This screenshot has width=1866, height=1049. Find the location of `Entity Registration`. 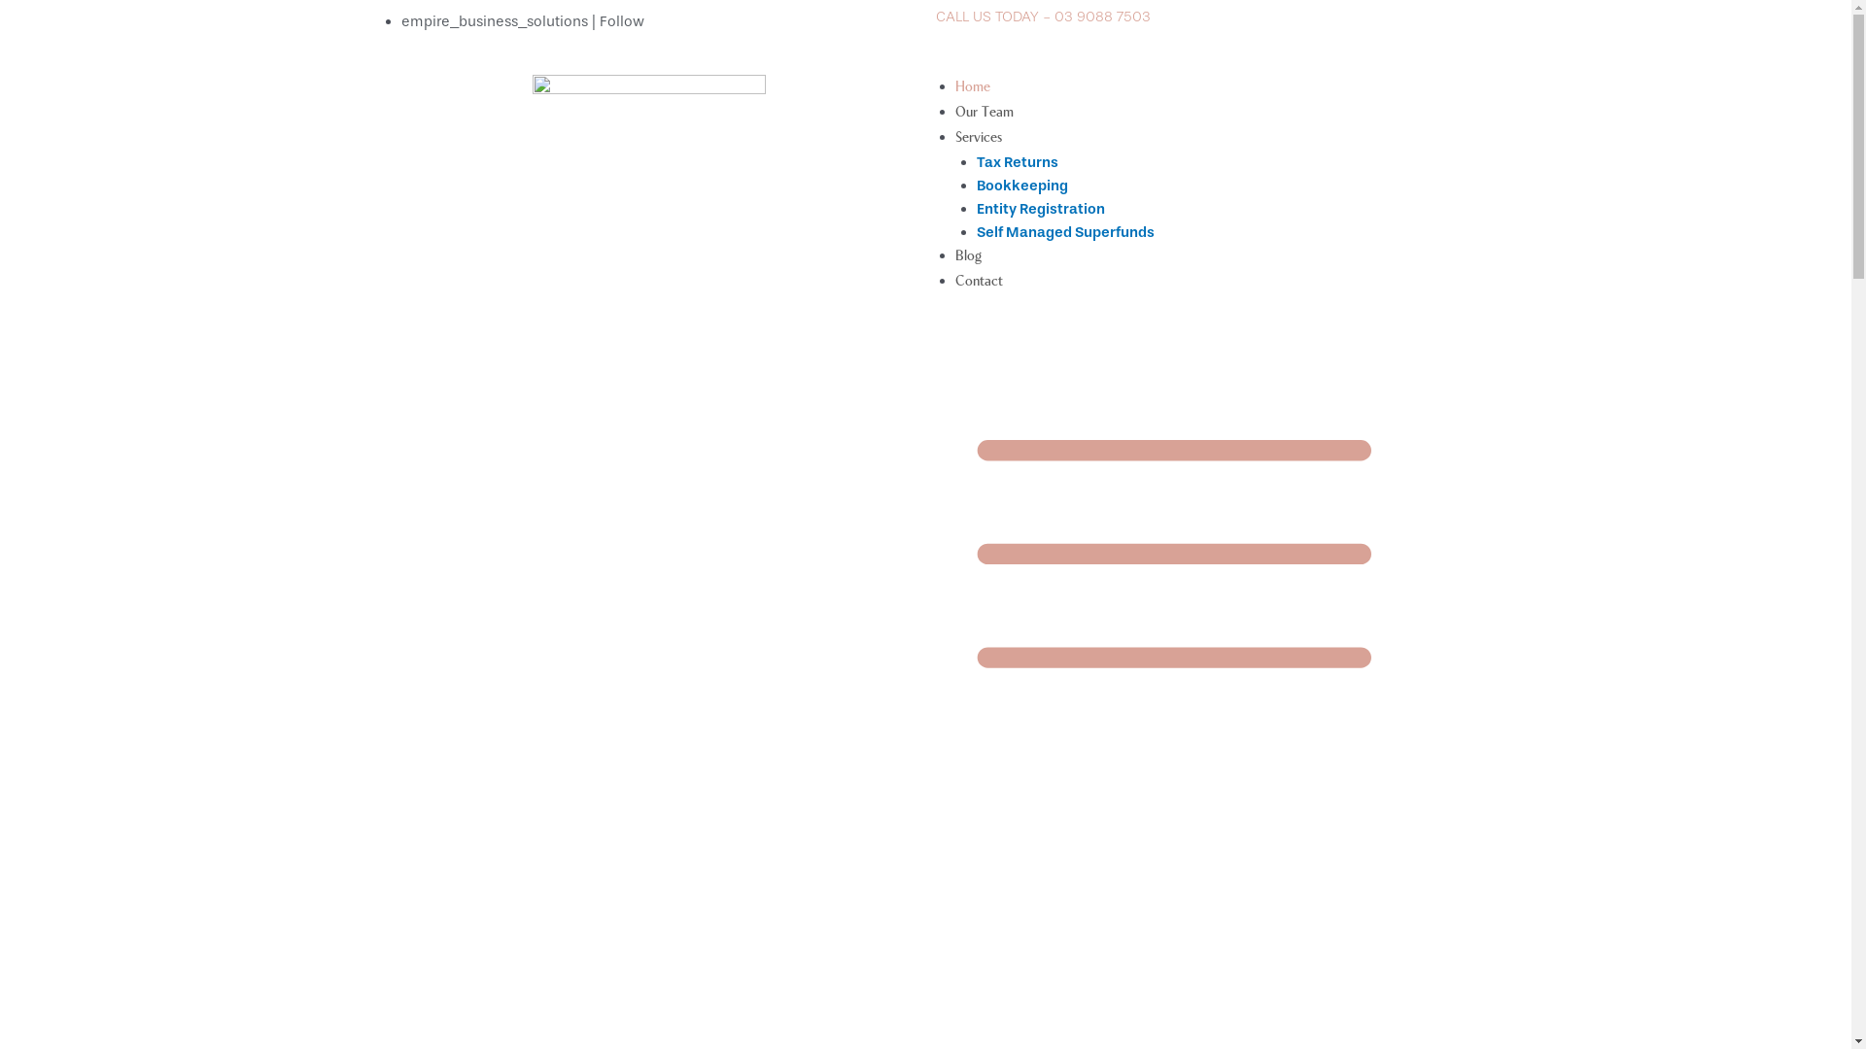

Entity Registration is located at coordinates (1041, 209).